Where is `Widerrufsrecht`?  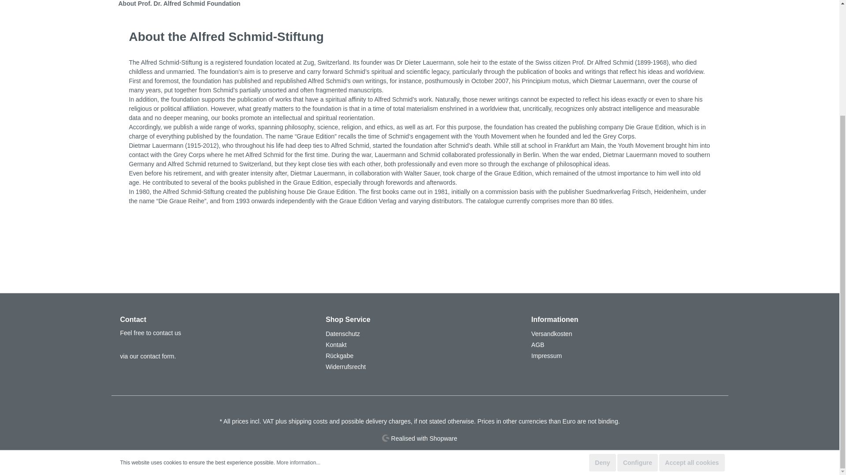
Widerrufsrecht is located at coordinates (345, 367).